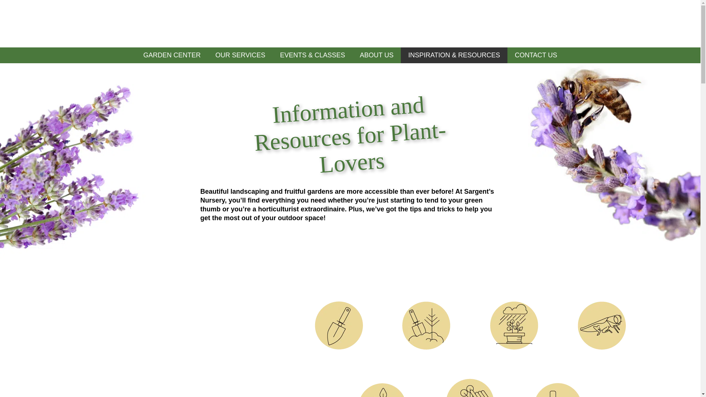 This screenshot has width=706, height=397. Describe the element at coordinates (339, 304) in the screenshot. I see `Before You Dig` at that location.